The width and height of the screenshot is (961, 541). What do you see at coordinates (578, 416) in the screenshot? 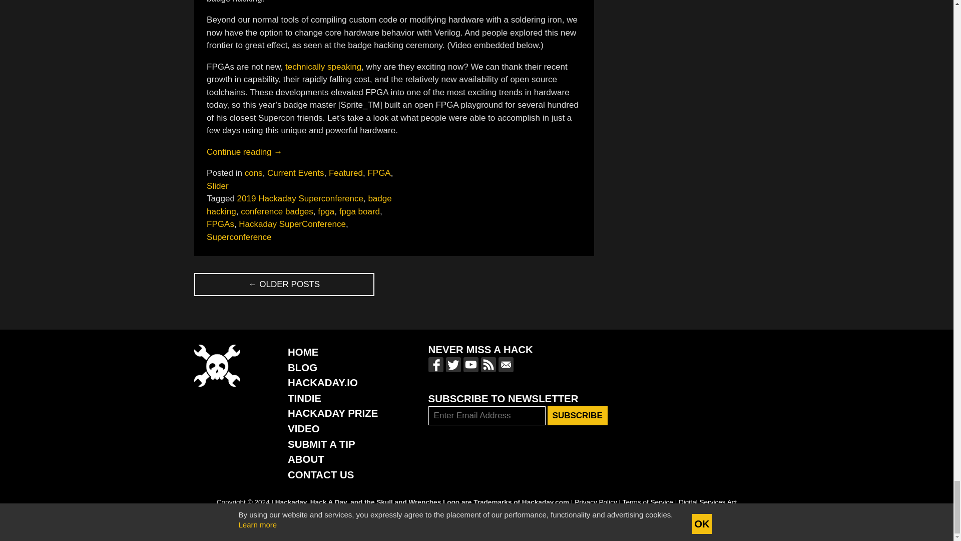
I see `Subscribe` at bounding box center [578, 416].